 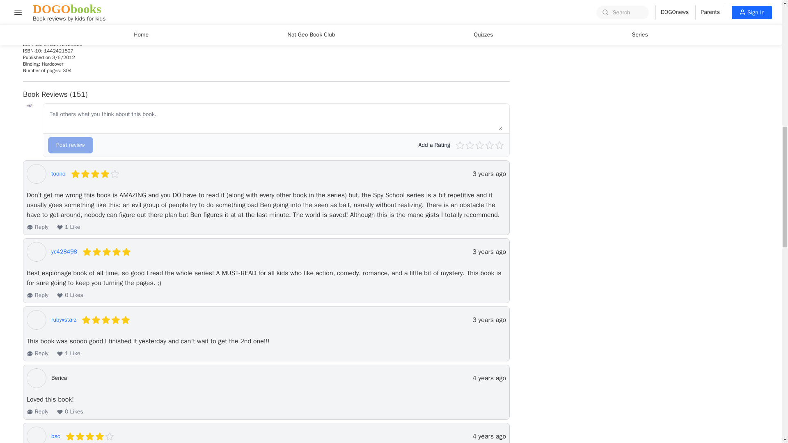 What do you see at coordinates (489, 174) in the screenshot?
I see `March 21, 2021` at bounding box center [489, 174].